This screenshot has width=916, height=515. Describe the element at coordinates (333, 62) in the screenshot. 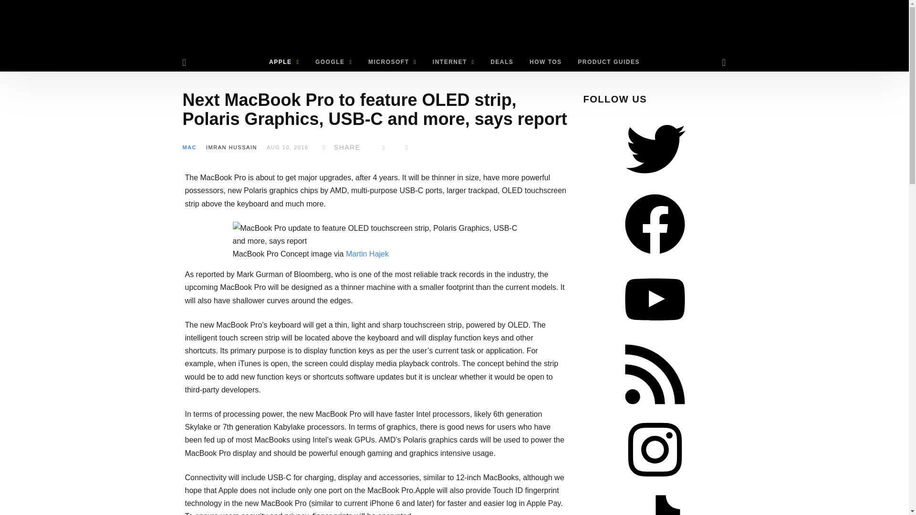

I see `GOOGLE` at that location.